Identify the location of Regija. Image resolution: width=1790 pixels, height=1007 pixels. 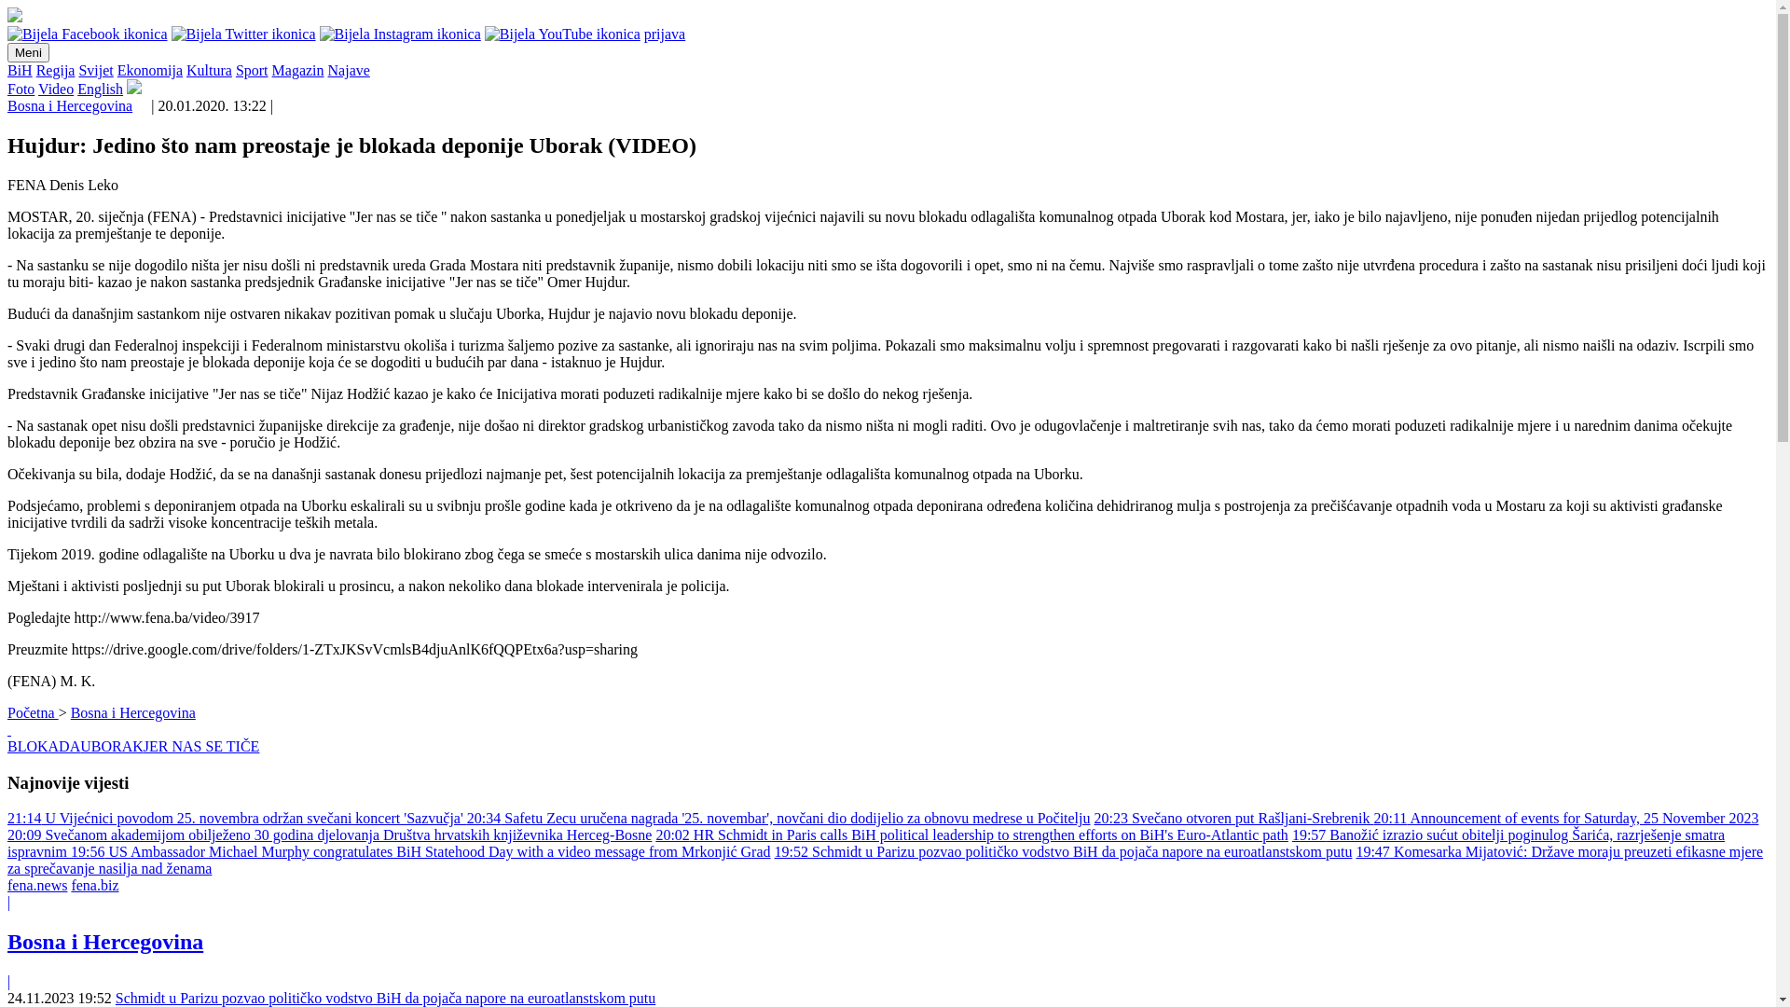
(56, 71).